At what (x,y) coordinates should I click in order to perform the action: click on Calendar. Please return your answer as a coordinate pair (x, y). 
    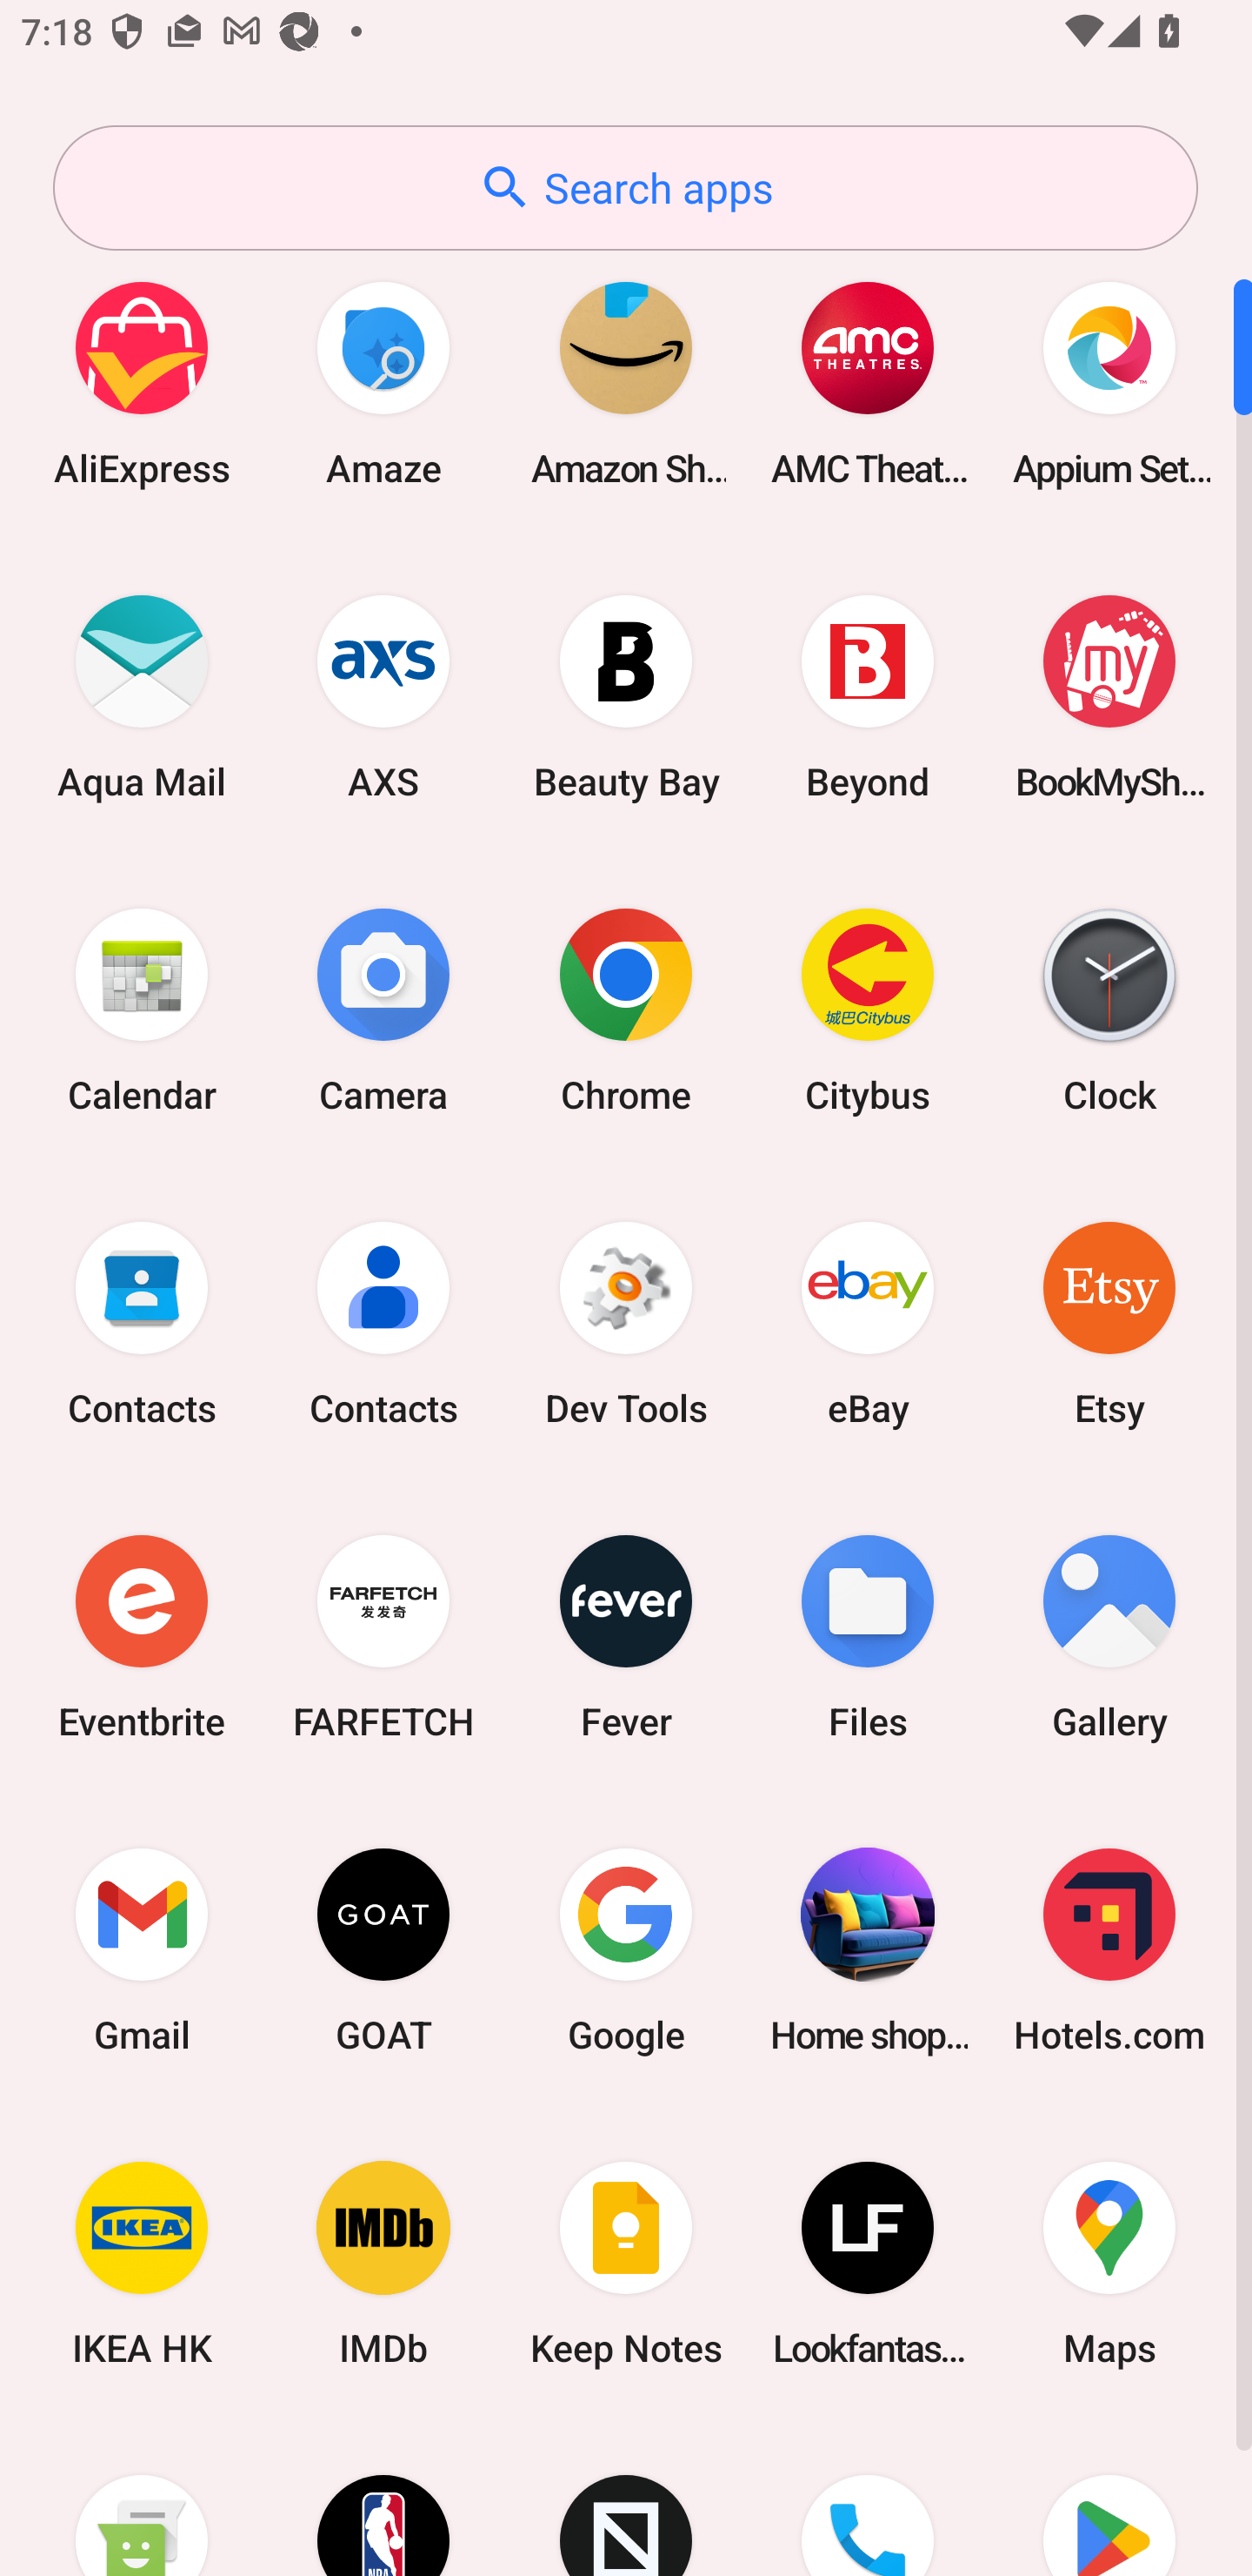
    Looking at the image, I should click on (142, 1010).